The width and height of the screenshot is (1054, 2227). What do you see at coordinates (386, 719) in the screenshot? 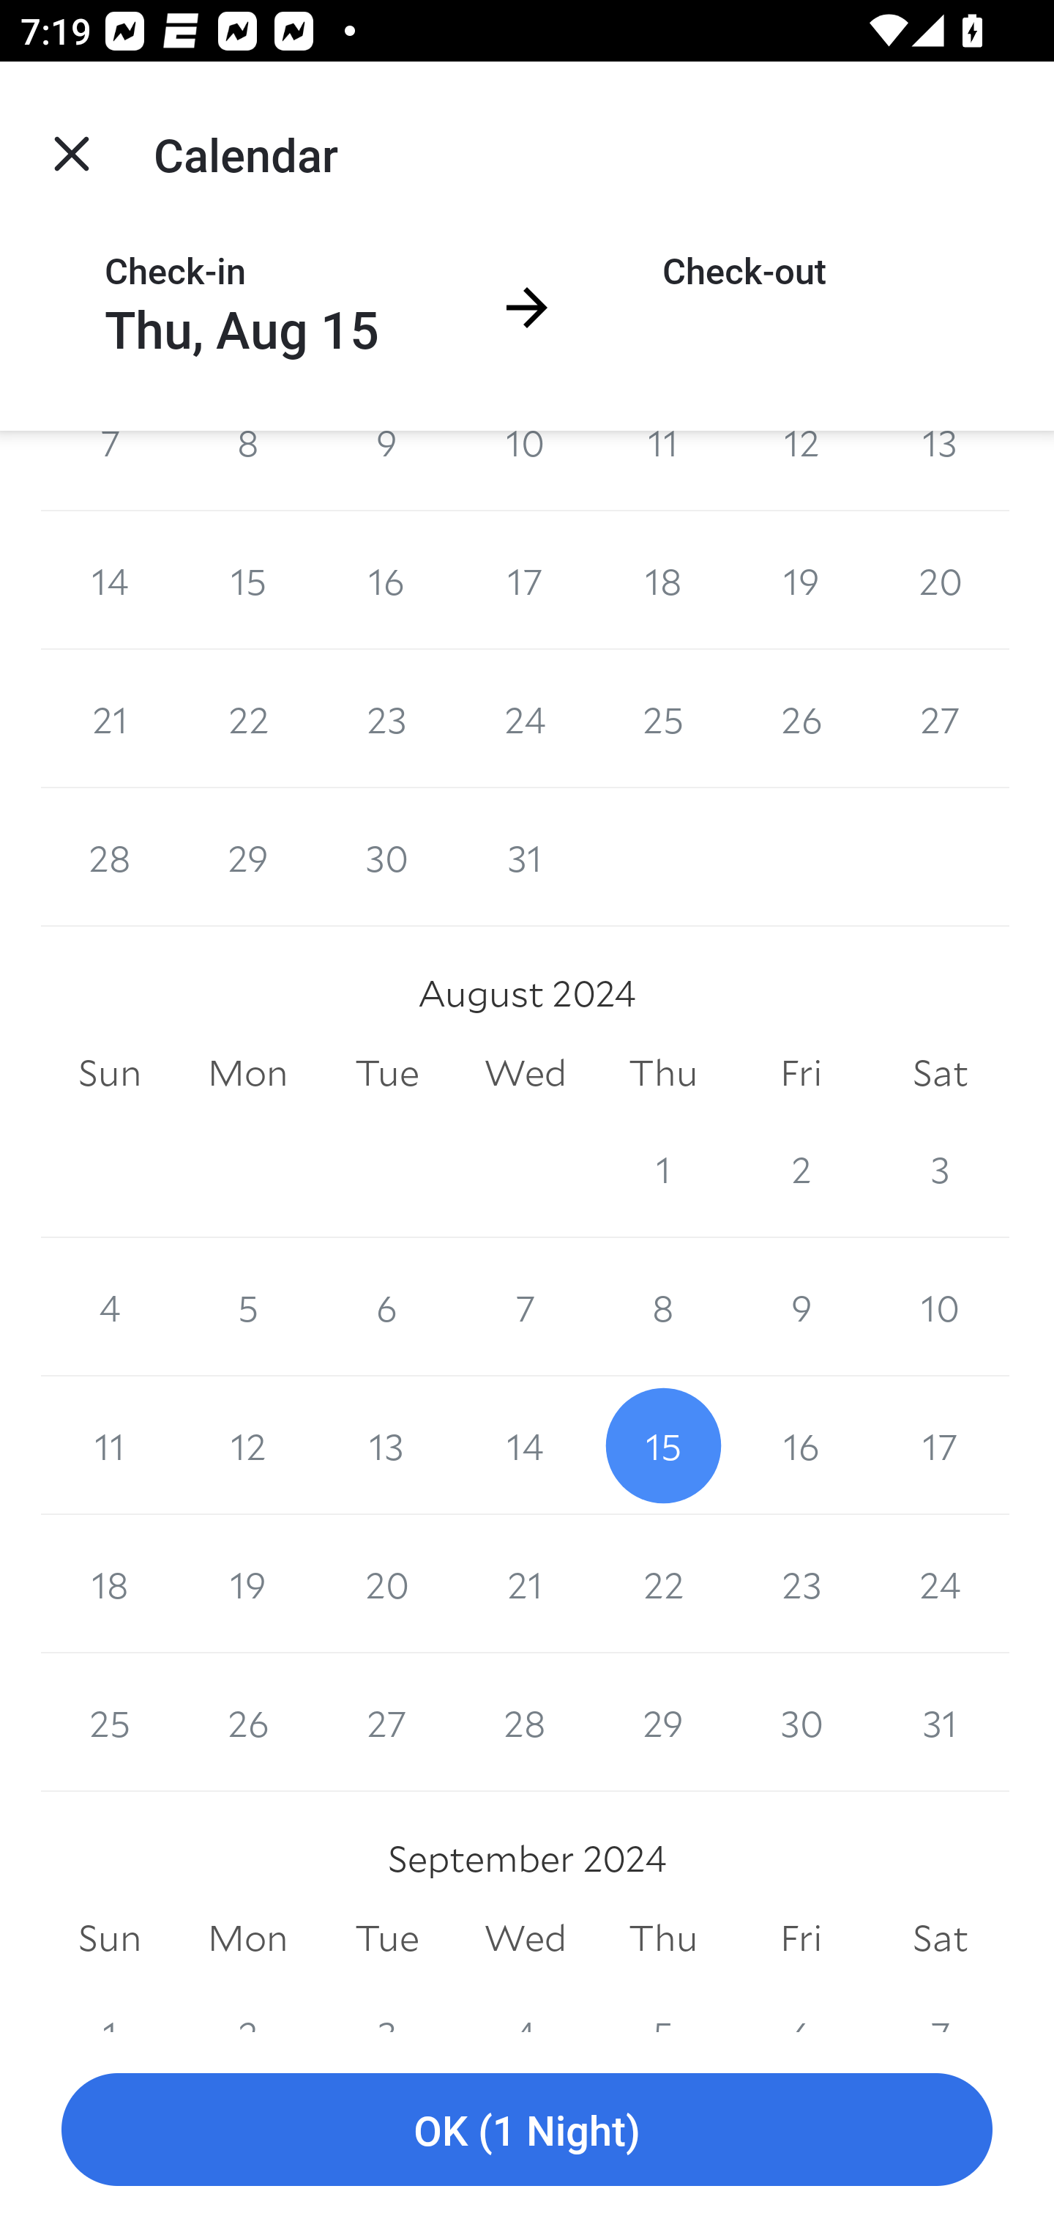
I see `23 23 July 2024` at bounding box center [386, 719].